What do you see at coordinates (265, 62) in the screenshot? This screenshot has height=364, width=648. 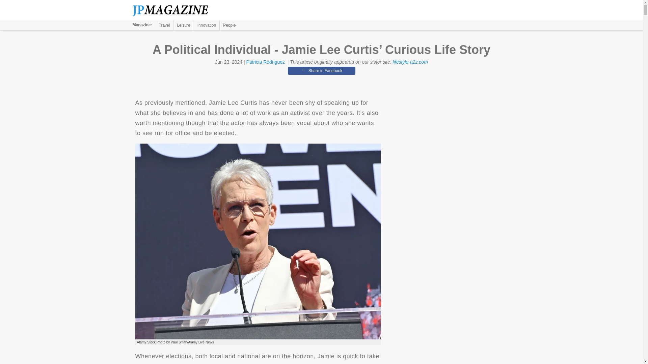 I see `Patricia Rodriguez` at bounding box center [265, 62].